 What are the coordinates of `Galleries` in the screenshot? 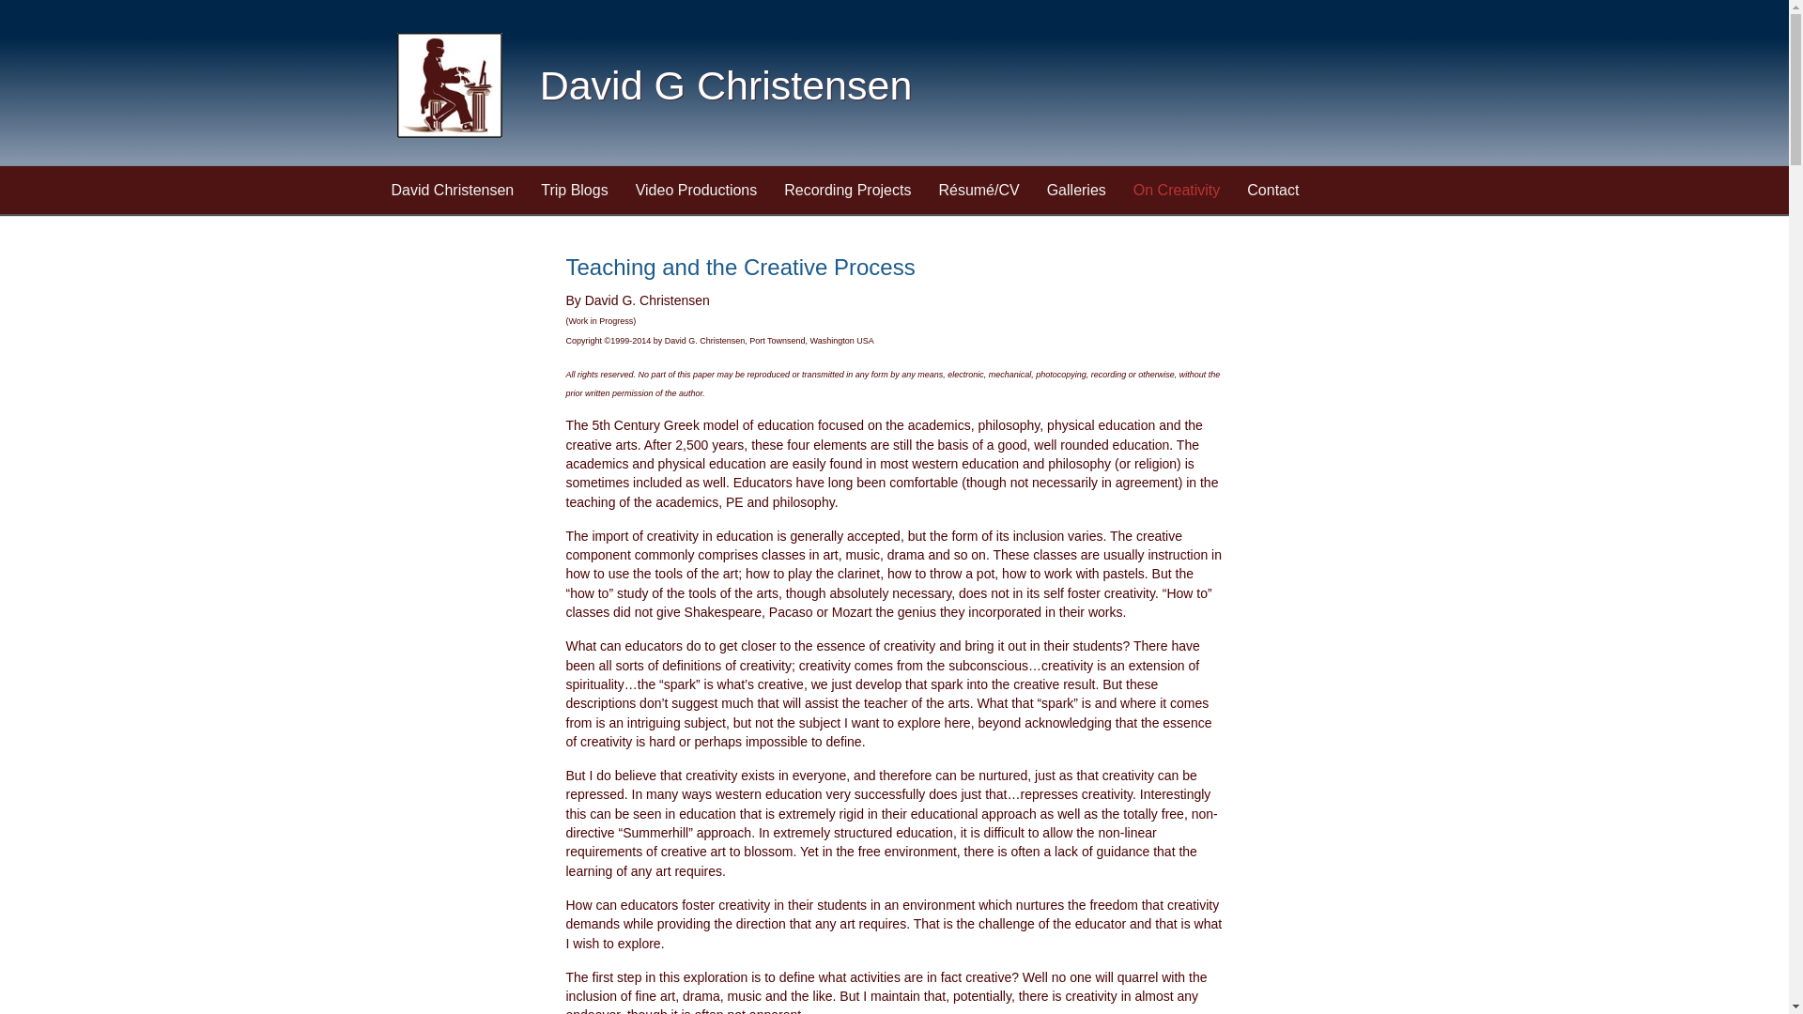 It's located at (1076, 190).